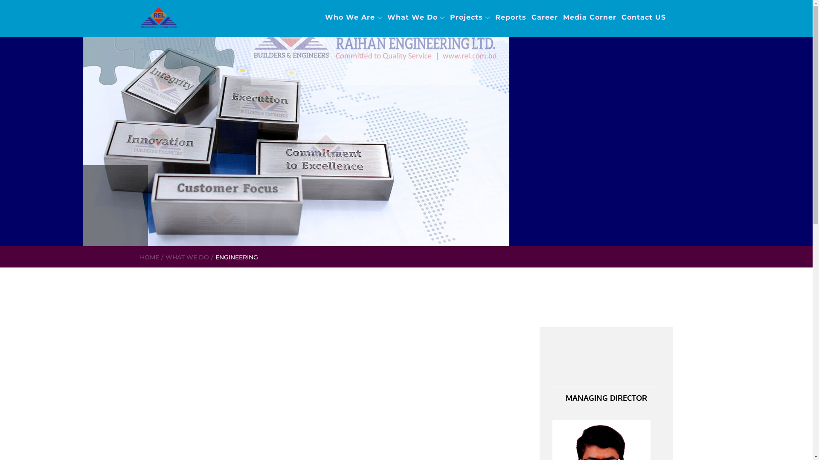 The image size is (819, 460). What do you see at coordinates (470, 6) in the screenshot?
I see `Projects` at bounding box center [470, 6].